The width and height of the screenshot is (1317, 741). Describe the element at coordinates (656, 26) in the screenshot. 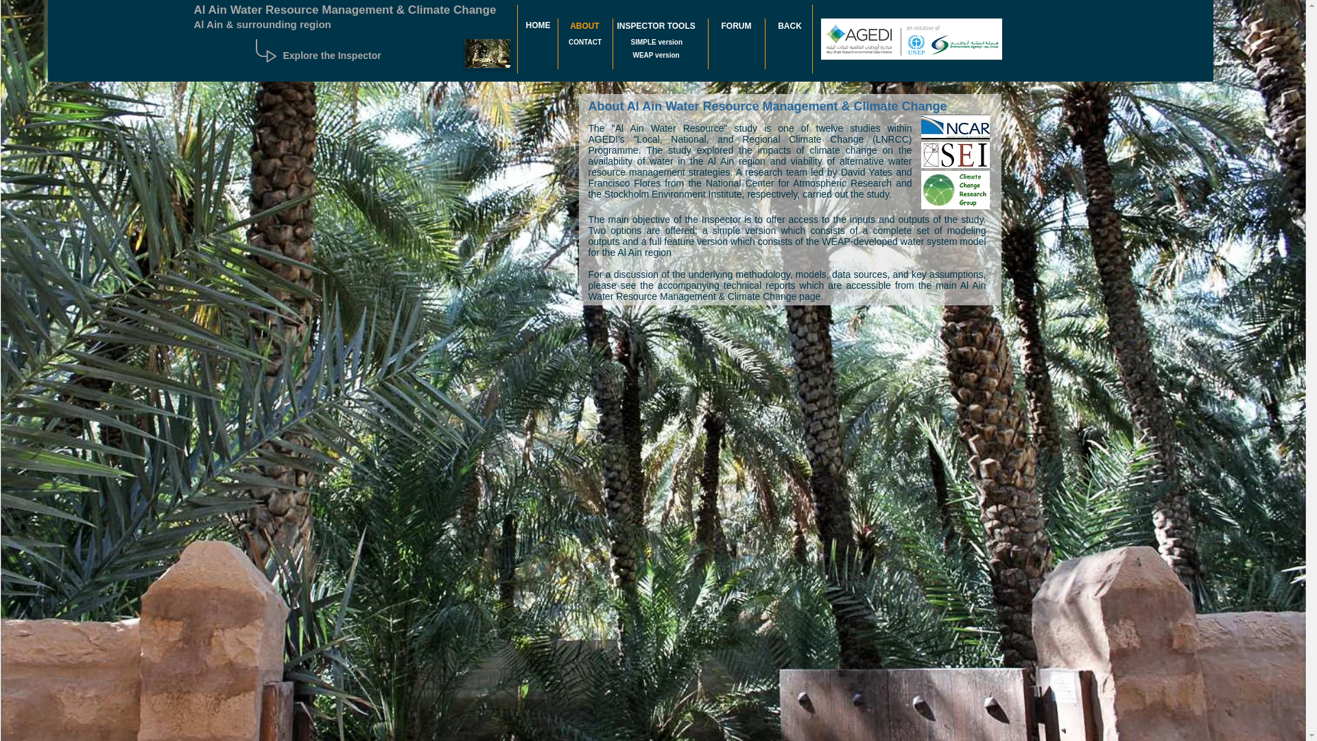

I see `INSPECTOR TOOLS` at that location.